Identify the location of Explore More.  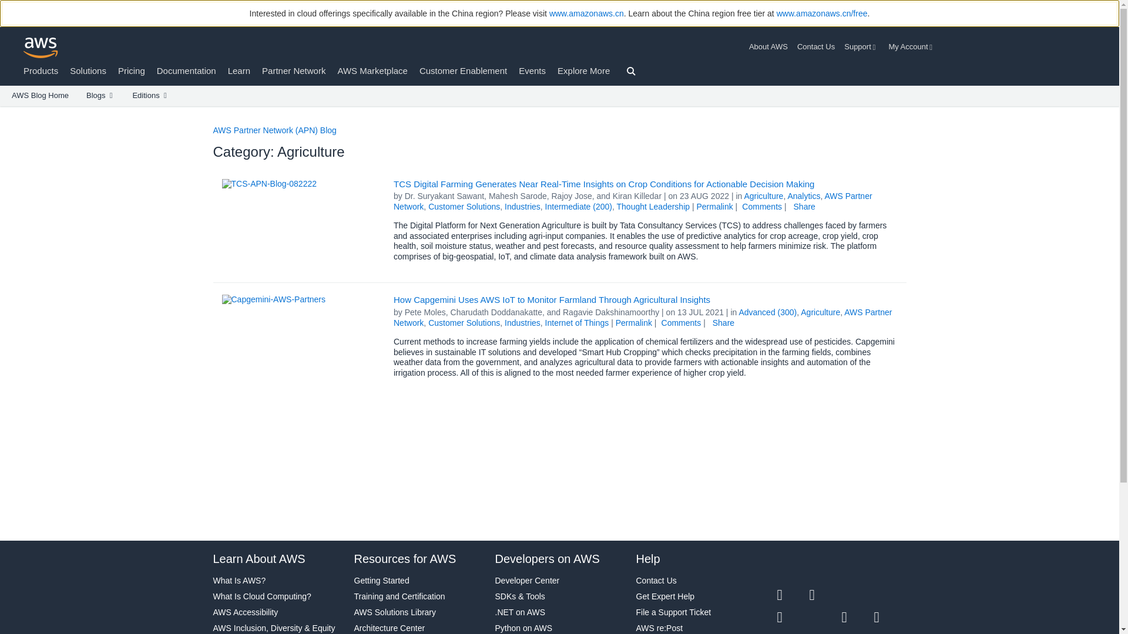
(583, 70).